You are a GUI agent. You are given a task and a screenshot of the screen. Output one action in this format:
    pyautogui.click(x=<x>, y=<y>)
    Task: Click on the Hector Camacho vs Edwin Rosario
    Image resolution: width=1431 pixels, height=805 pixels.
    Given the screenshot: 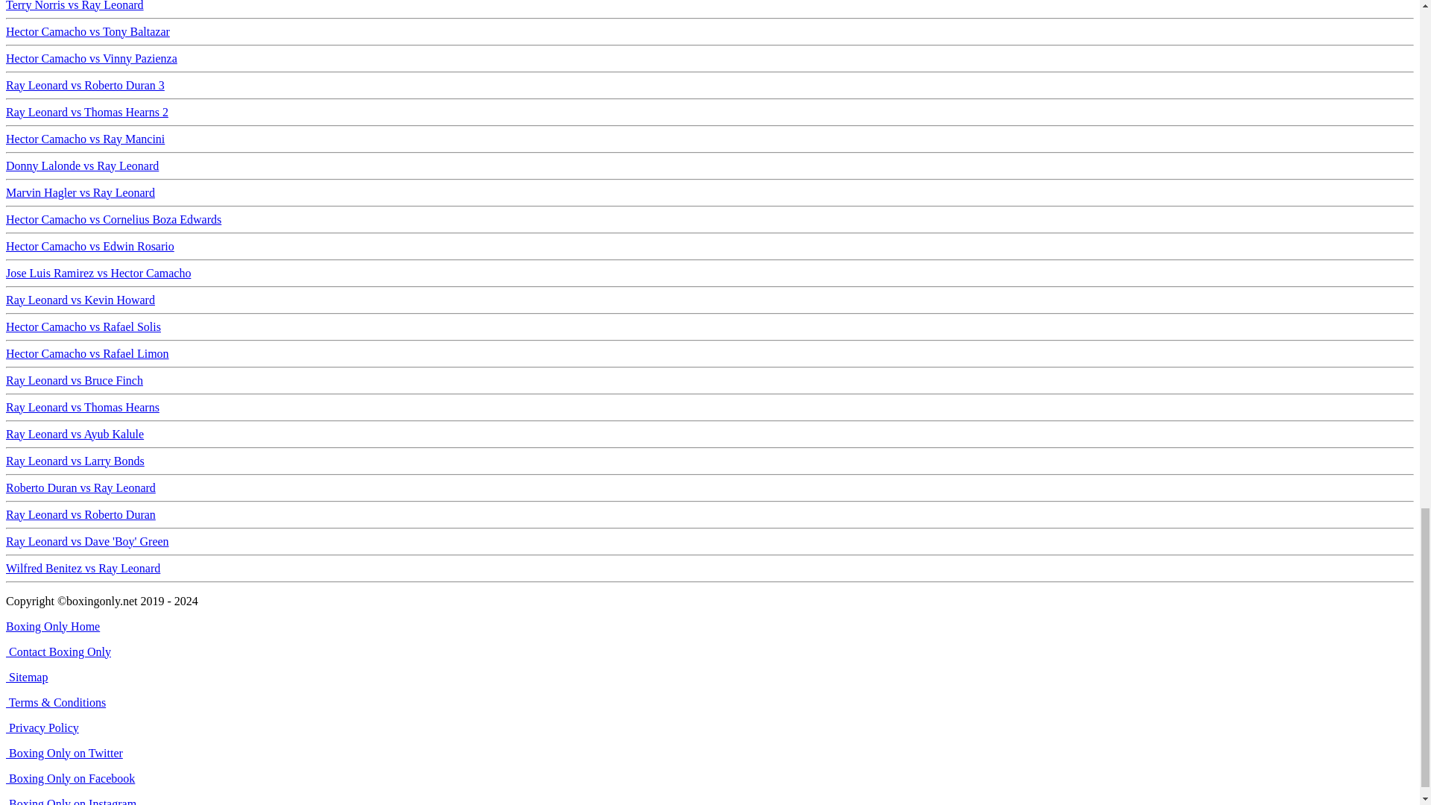 What is the action you would take?
    pyautogui.click(x=89, y=246)
    